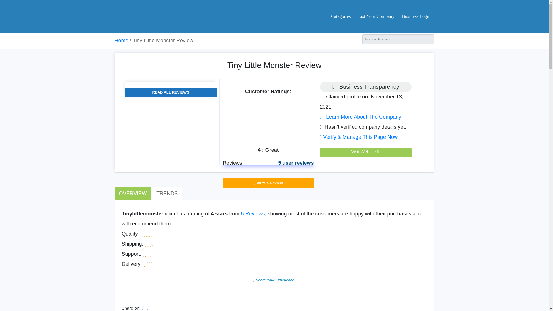 This screenshot has height=311, width=553. What do you see at coordinates (171, 92) in the screenshot?
I see `READ ALL REVIEWS` at bounding box center [171, 92].